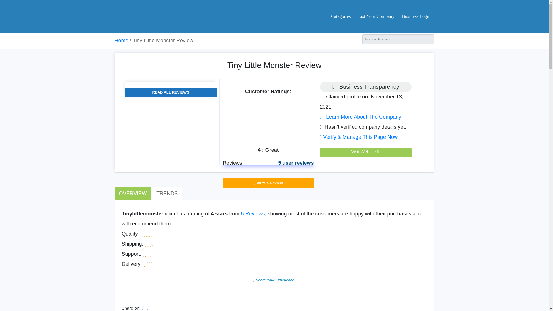 This screenshot has height=311, width=553. What do you see at coordinates (171, 92) in the screenshot?
I see `READ ALL REVIEWS` at bounding box center [171, 92].